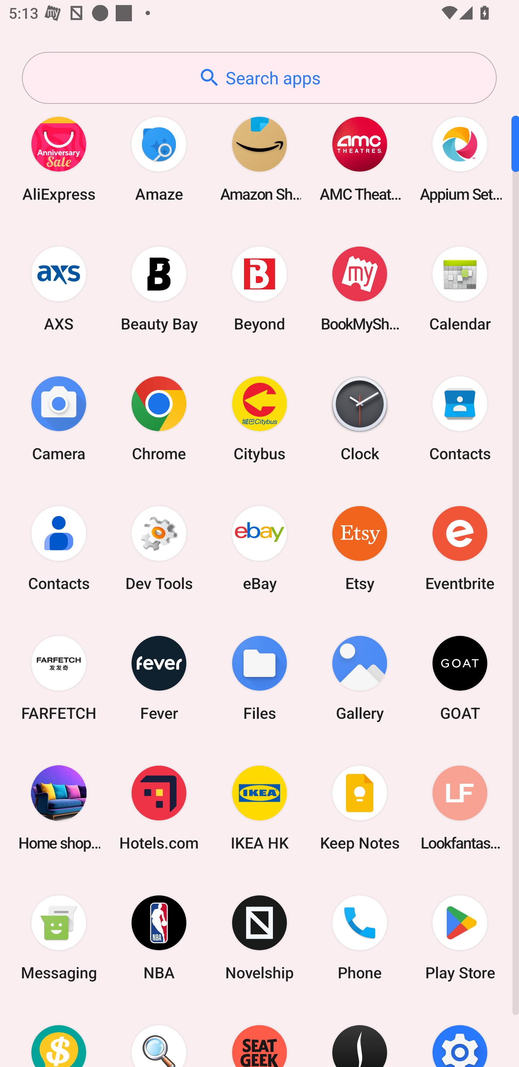  I want to click on Dev Tools, so click(159, 548).